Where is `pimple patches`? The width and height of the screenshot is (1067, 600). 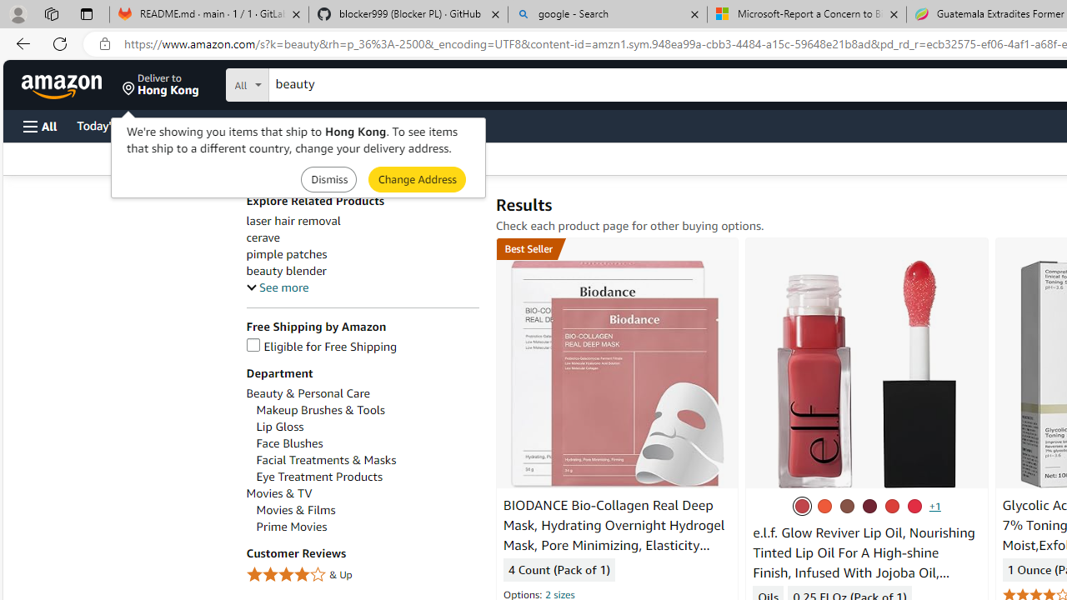 pimple patches is located at coordinates (362, 253).